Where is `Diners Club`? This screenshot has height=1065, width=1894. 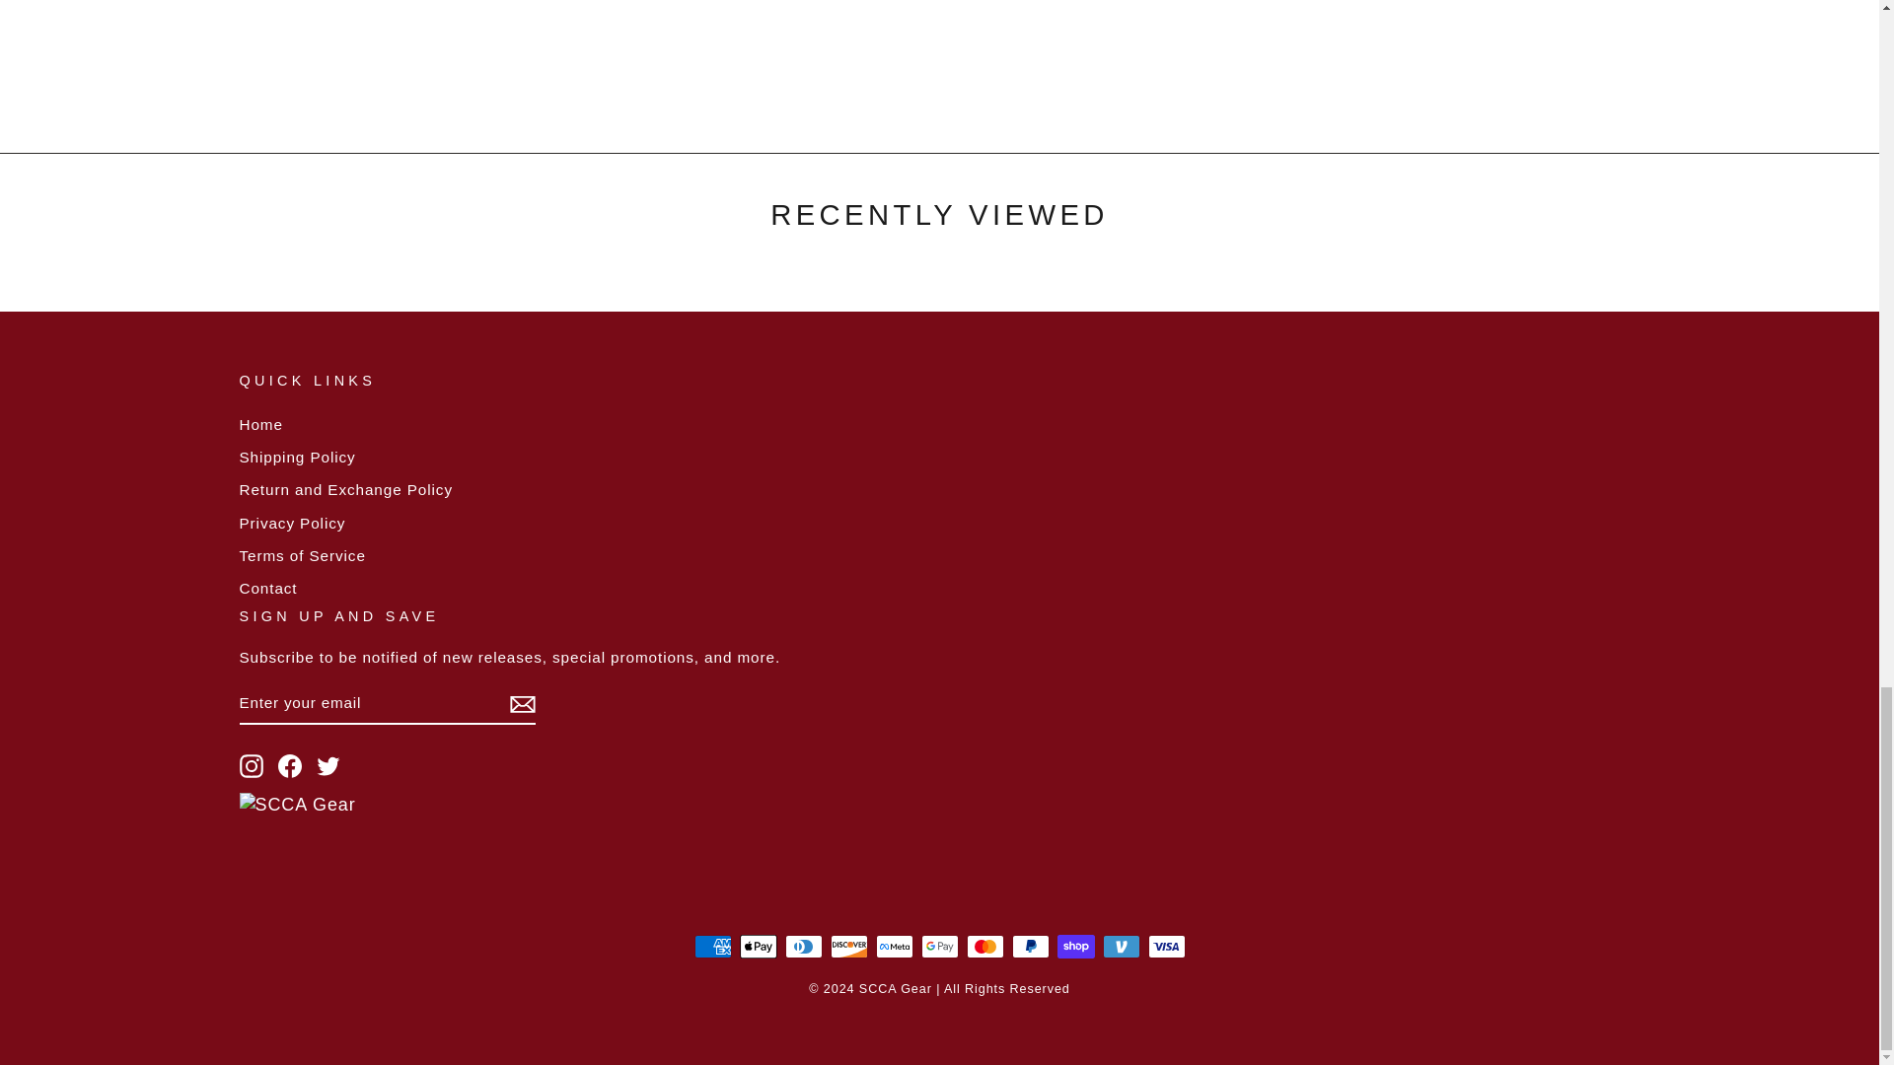
Diners Club is located at coordinates (803, 947).